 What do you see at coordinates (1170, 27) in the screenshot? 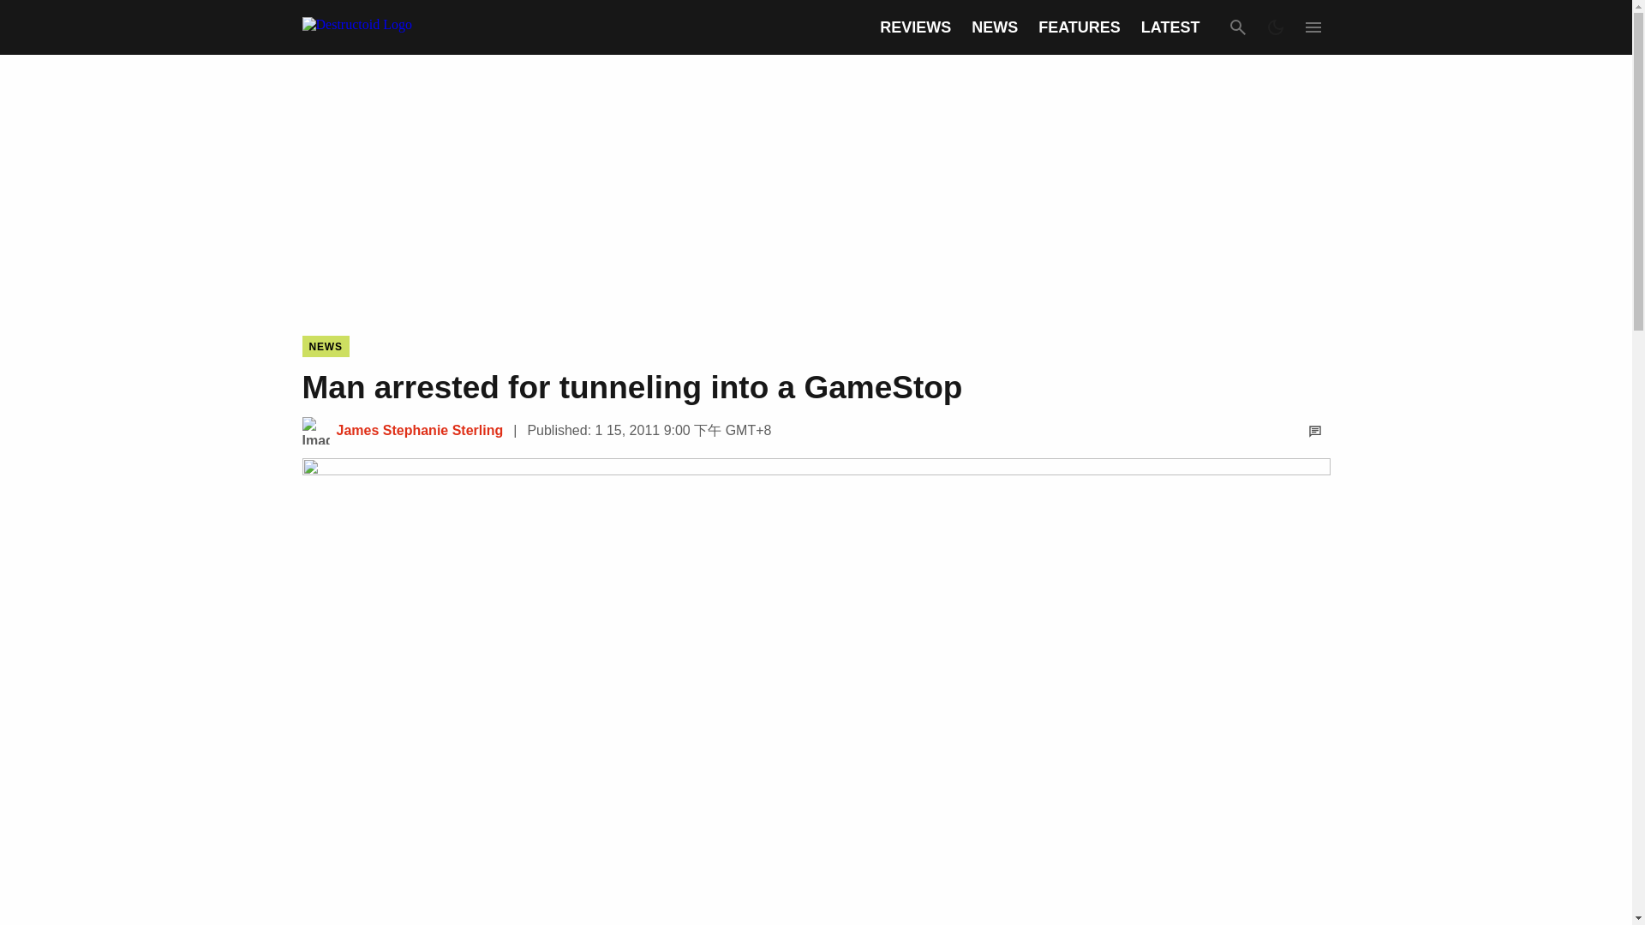
I see `LATEST` at bounding box center [1170, 27].